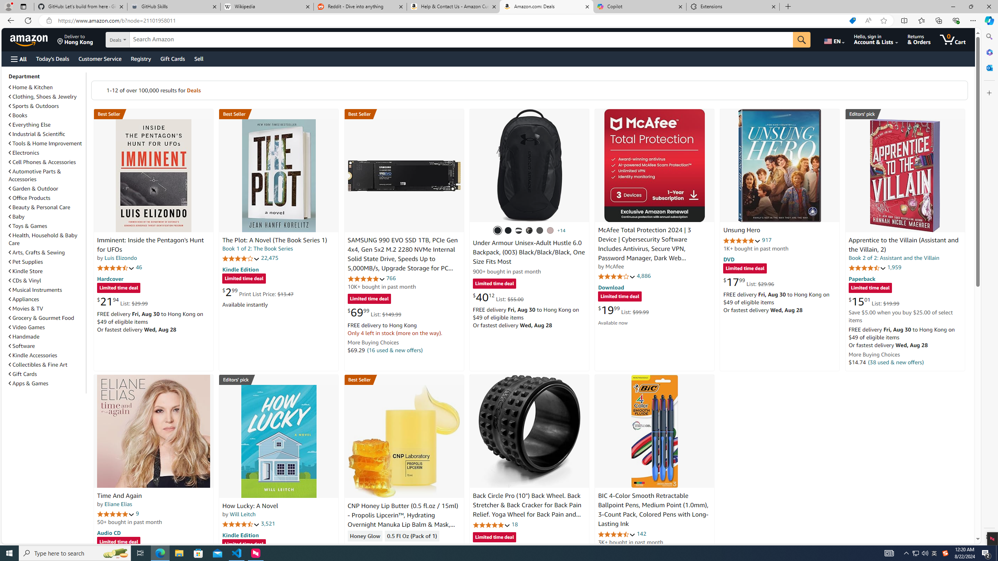 The image size is (998, 561). Describe the element at coordinates (24, 299) in the screenshot. I see `Appliances` at that location.